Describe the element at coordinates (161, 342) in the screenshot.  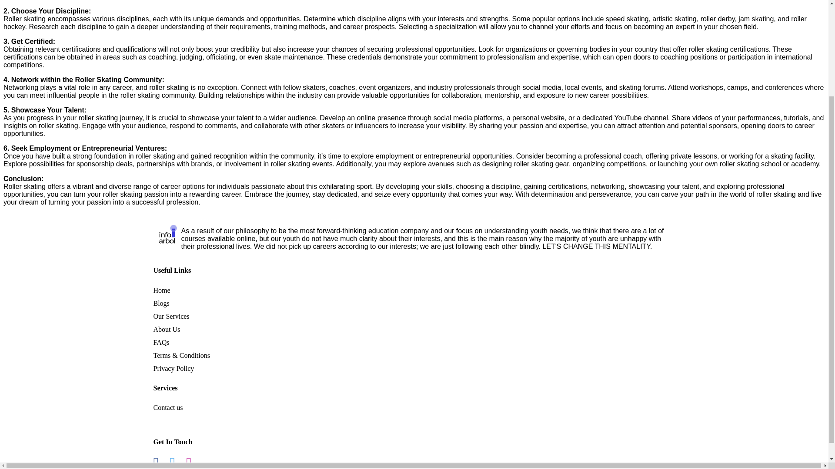
I see `FAQs` at that location.